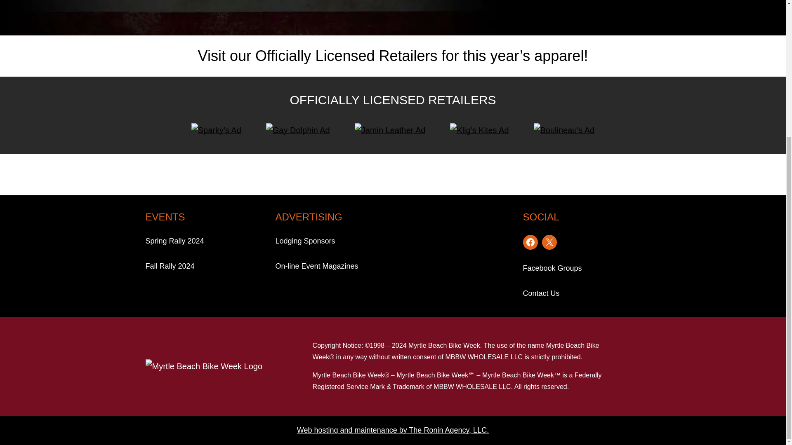  Describe the element at coordinates (169, 266) in the screenshot. I see `Fall Rally 2024` at that location.